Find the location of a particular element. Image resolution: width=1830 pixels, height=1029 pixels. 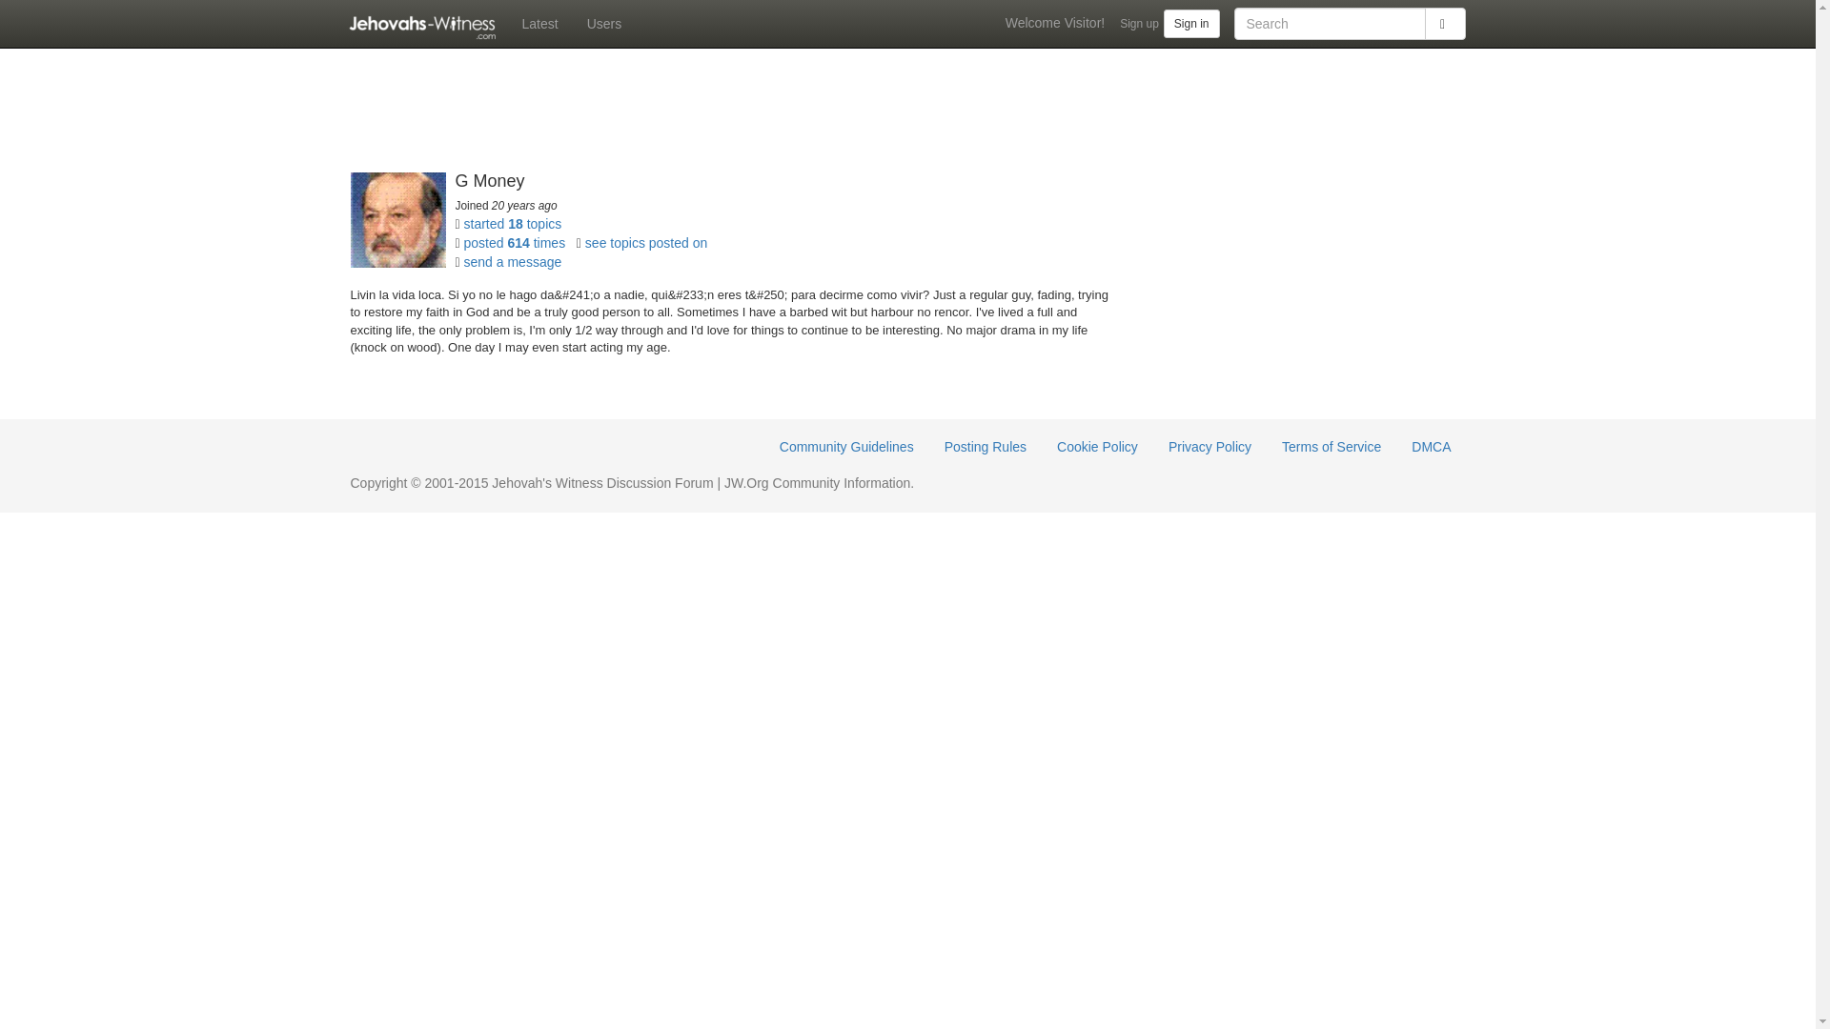

see topics posted on is located at coordinates (646, 243).